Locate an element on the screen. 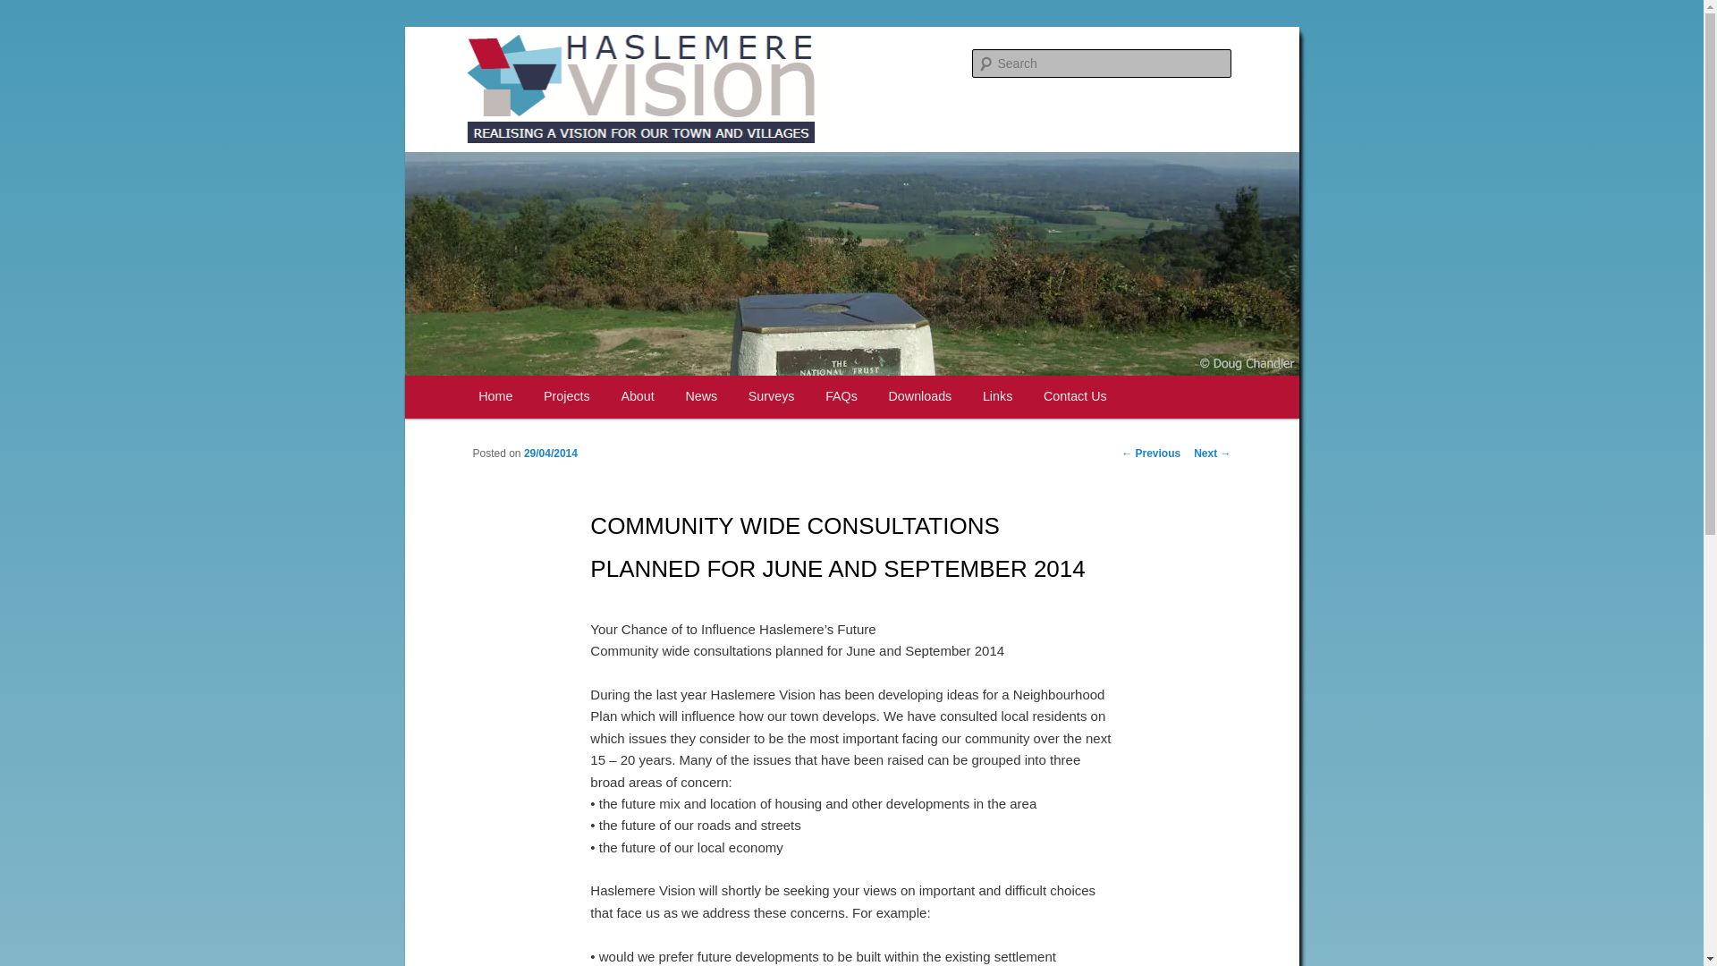 This screenshot has height=966, width=1717. News is located at coordinates (701, 397).